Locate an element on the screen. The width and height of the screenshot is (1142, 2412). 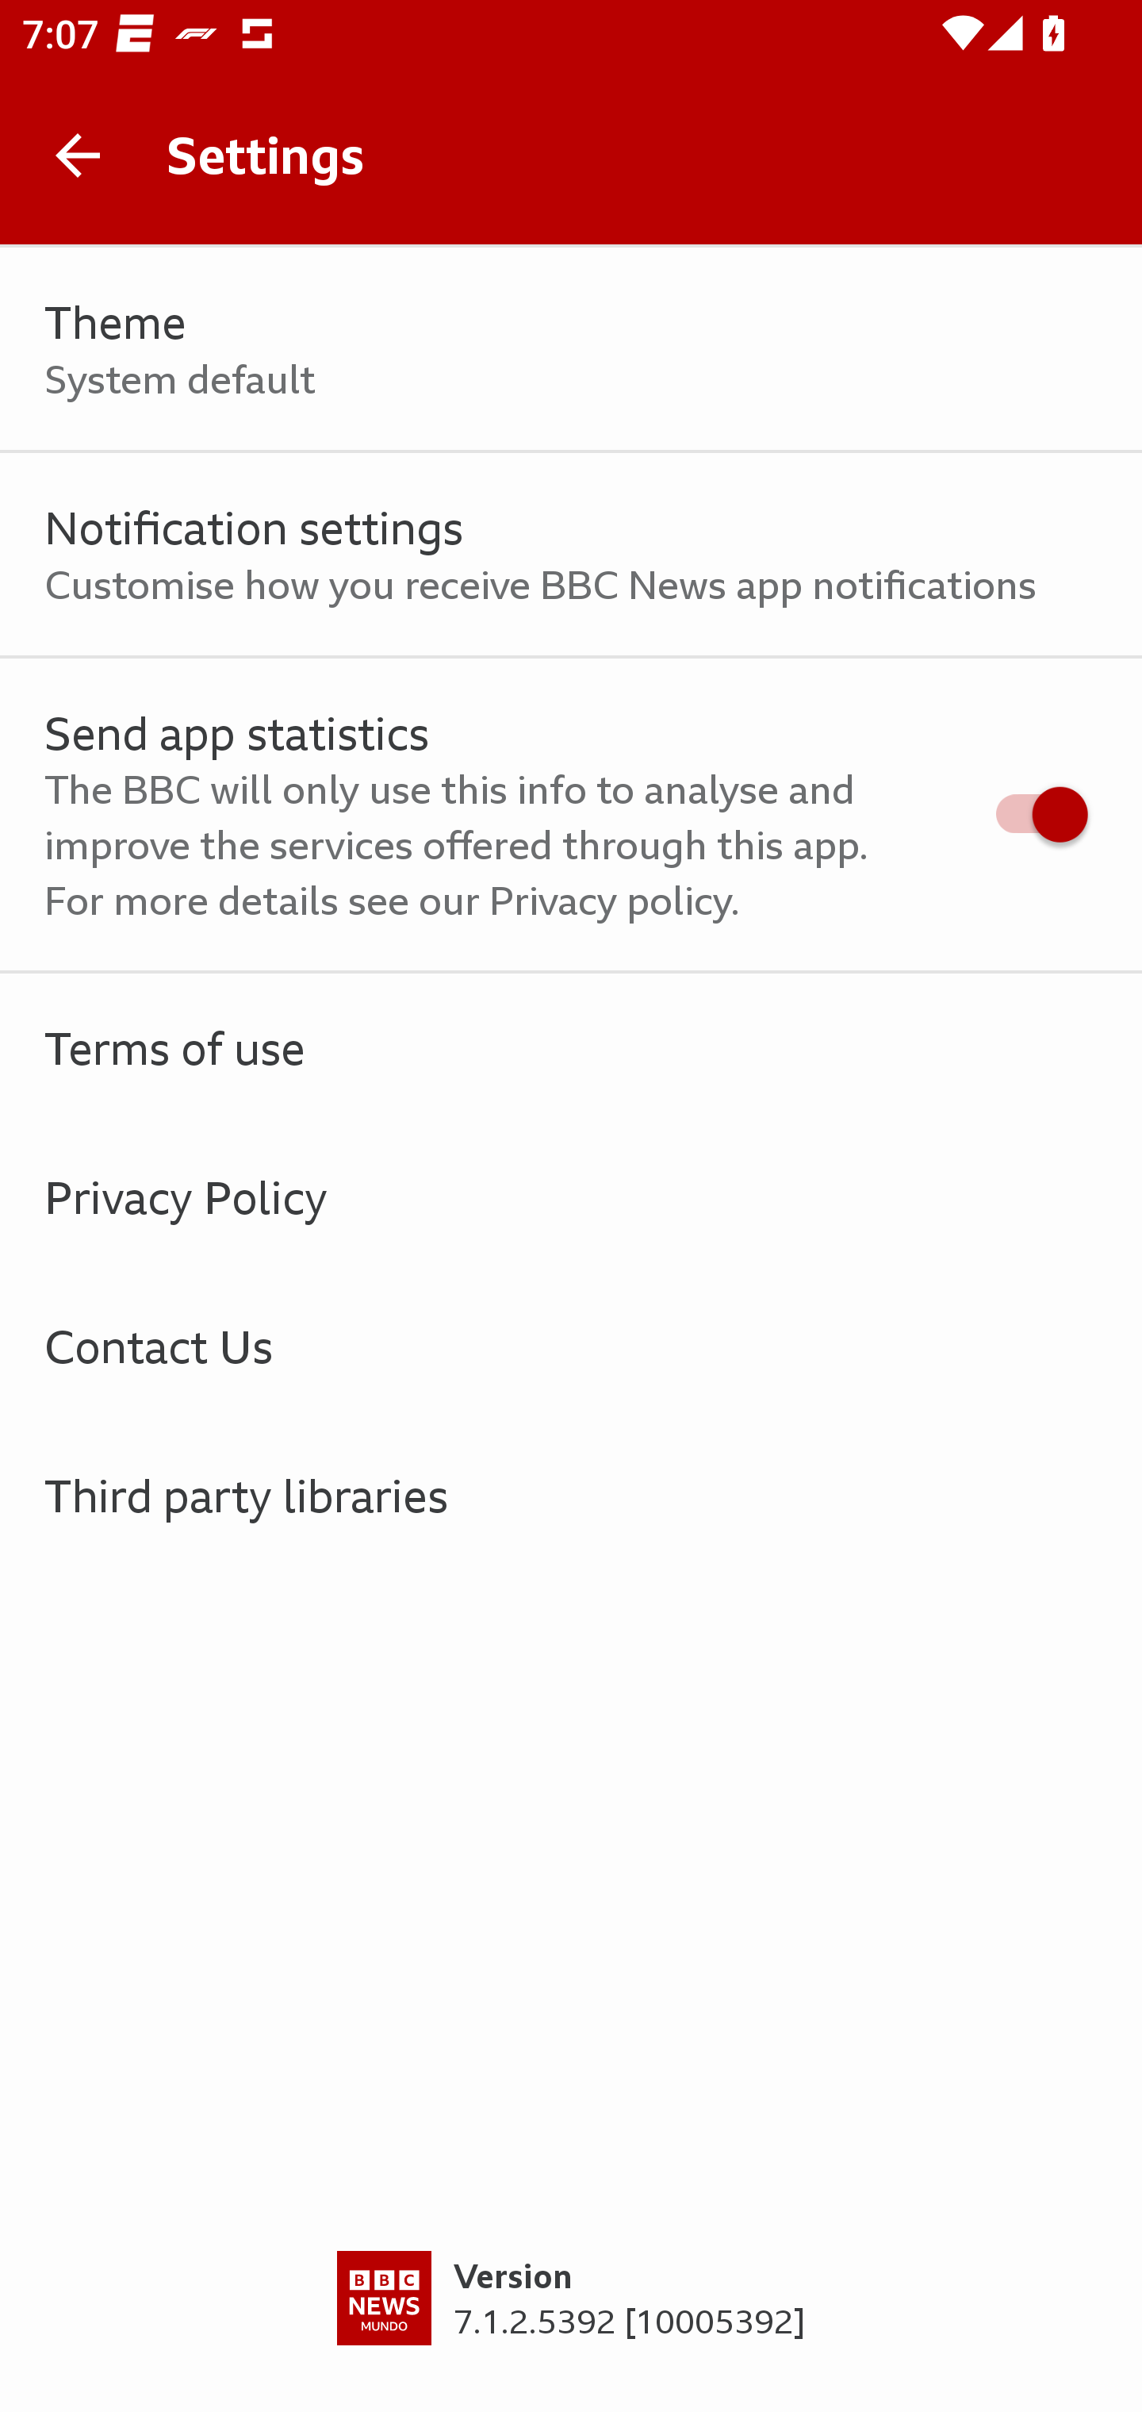
Back is located at coordinates (78, 156).